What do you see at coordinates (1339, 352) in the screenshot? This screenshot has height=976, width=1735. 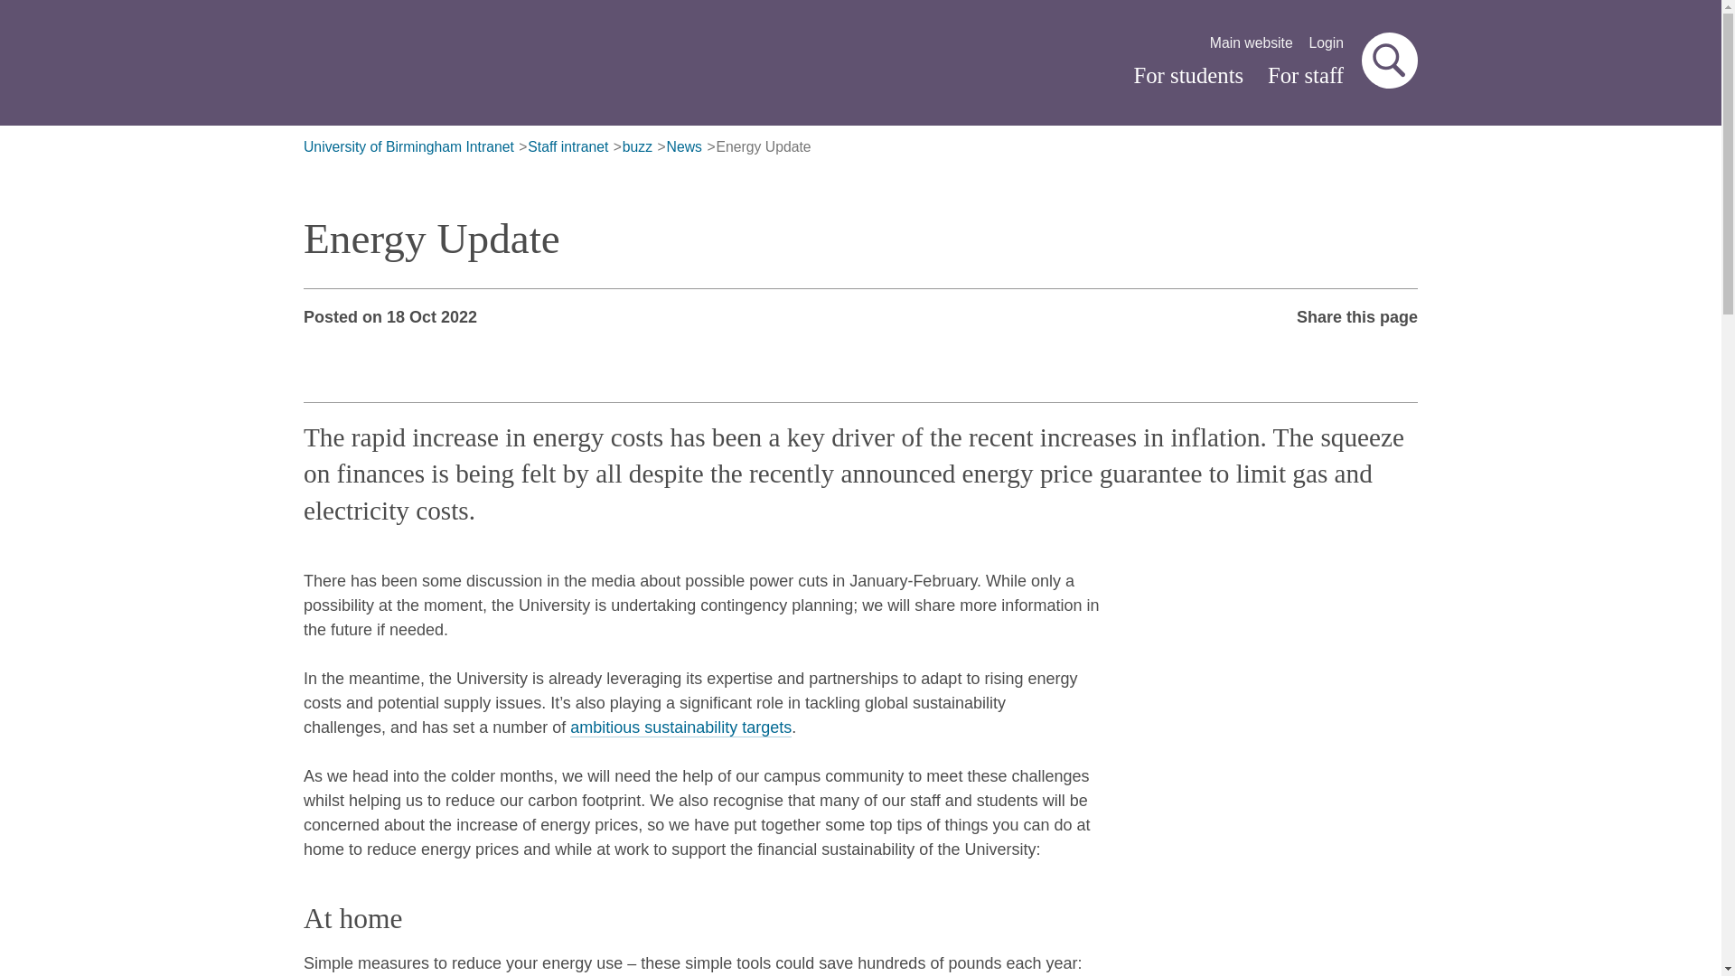 I see `Share in LinkedIn` at bounding box center [1339, 352].